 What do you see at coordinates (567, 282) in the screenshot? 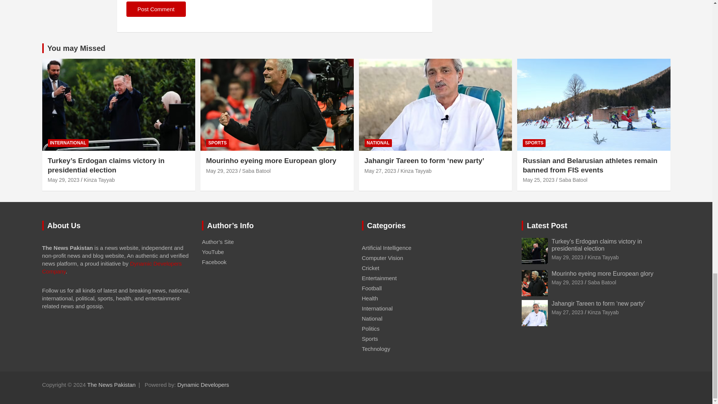
I see `Mourinho eyeing more European glory` at bounding box center [567, 282].